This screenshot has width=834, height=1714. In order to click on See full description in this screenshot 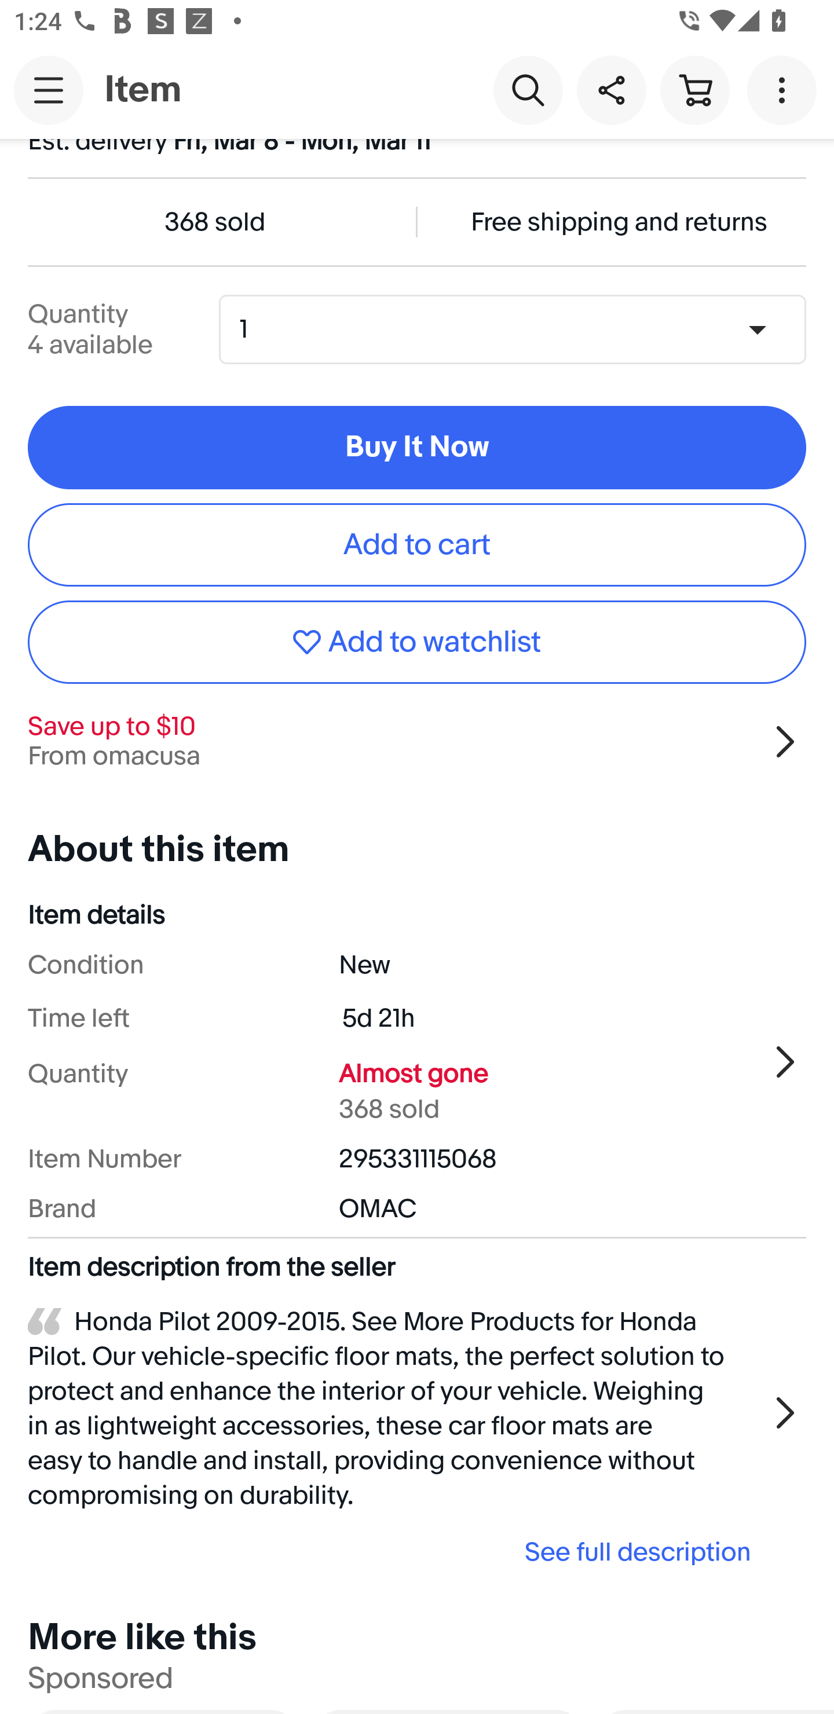, I will do `click(396, 1552)`.